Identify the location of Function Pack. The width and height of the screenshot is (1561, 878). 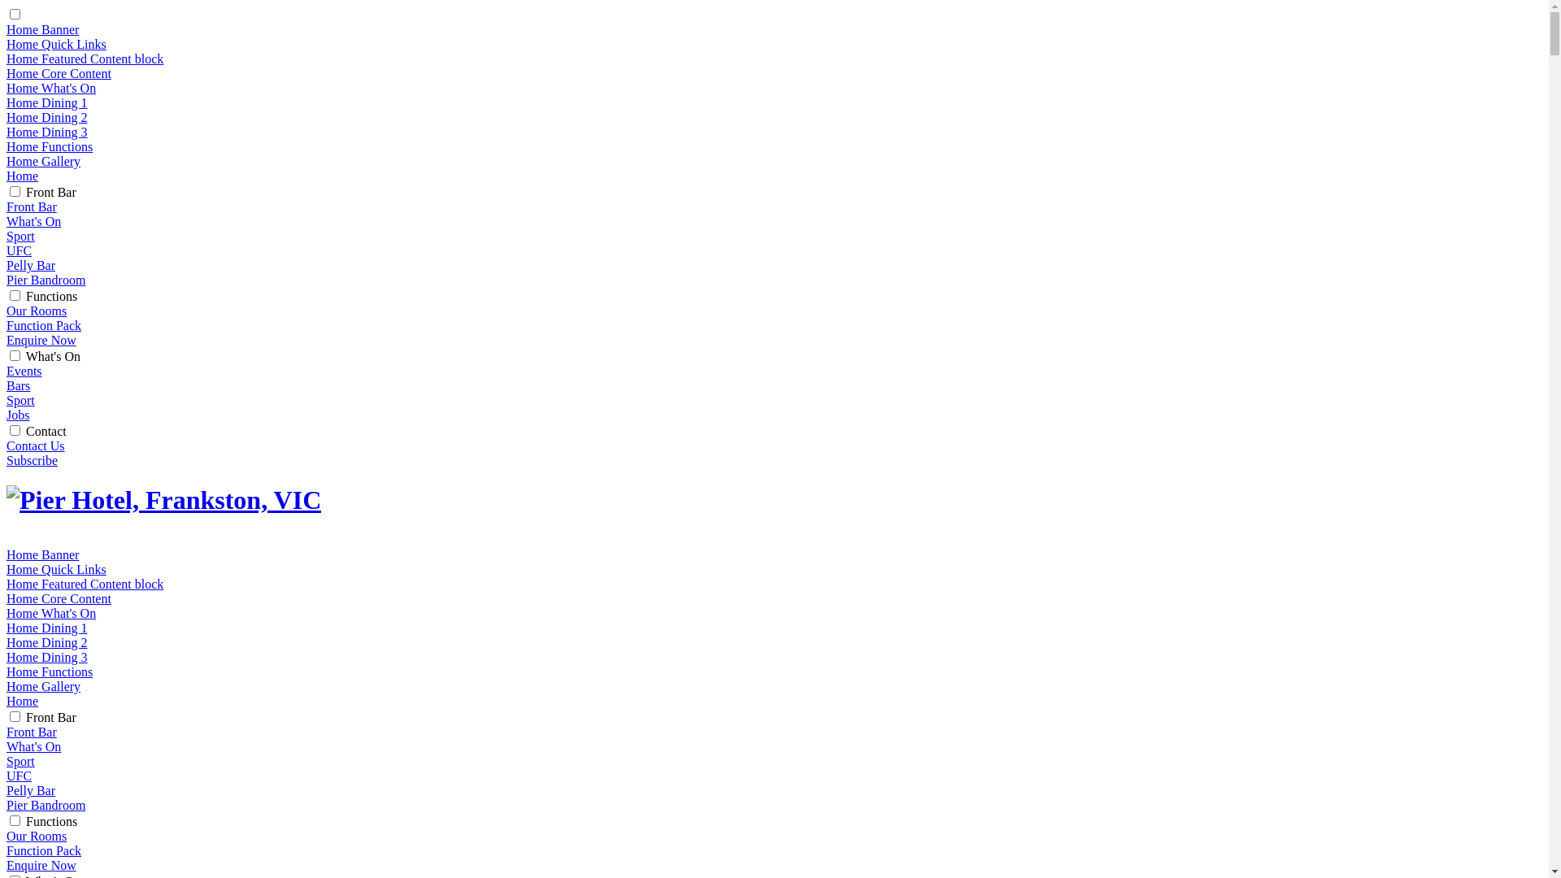
(44, 325).